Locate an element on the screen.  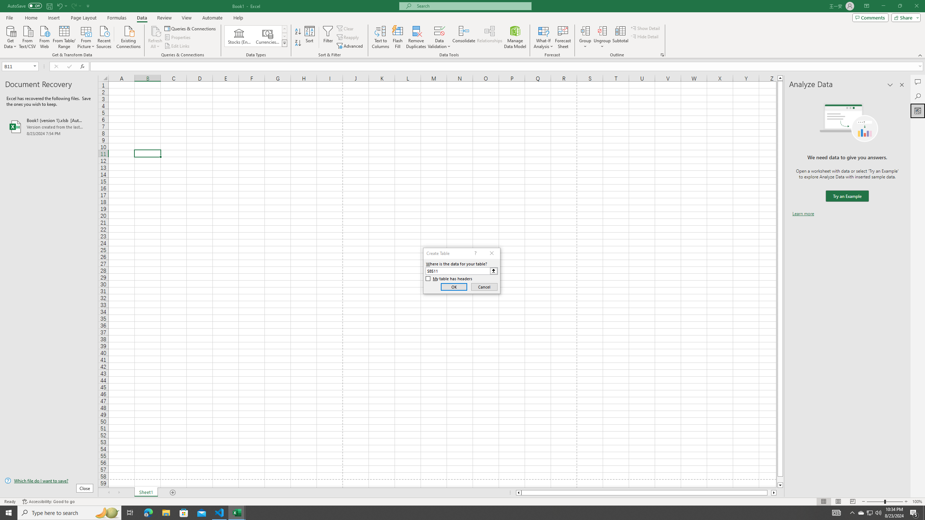
Clear is located at coordinates (346, 28).